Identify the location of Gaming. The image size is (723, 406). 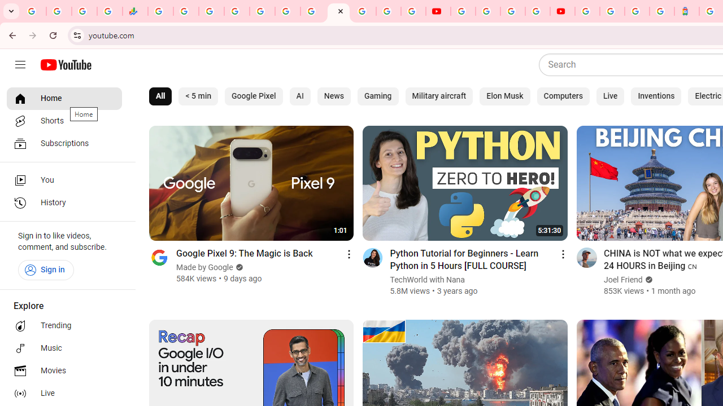
(378, 96).